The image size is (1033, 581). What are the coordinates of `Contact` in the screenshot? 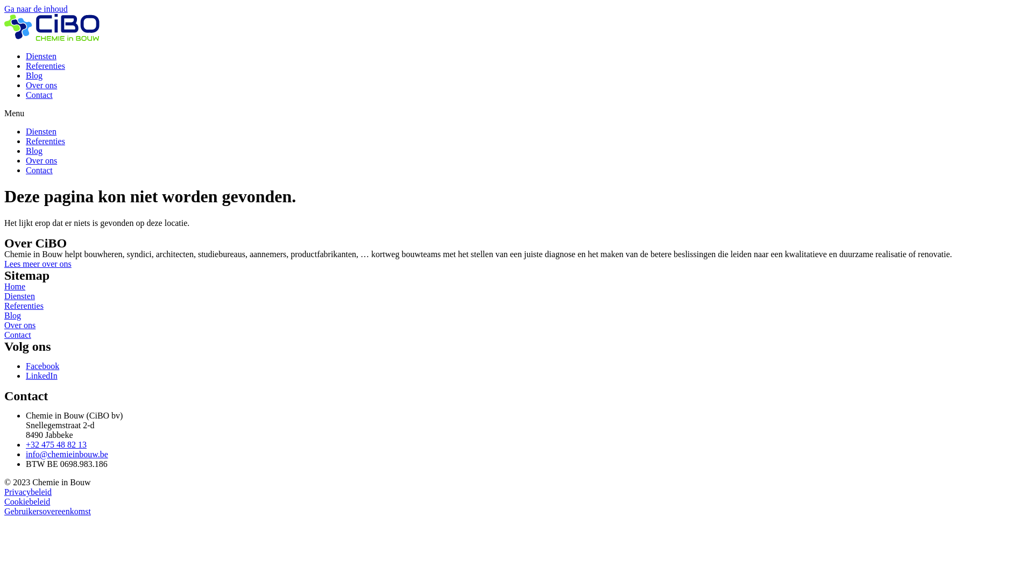 It's located at (39, 95).